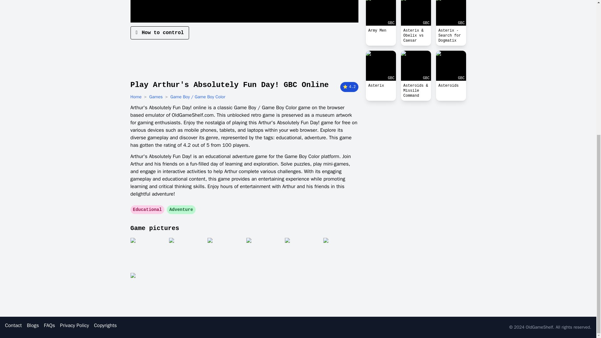 The image size is (601, 338). I want to click on Asteroids, so click(451, 86).